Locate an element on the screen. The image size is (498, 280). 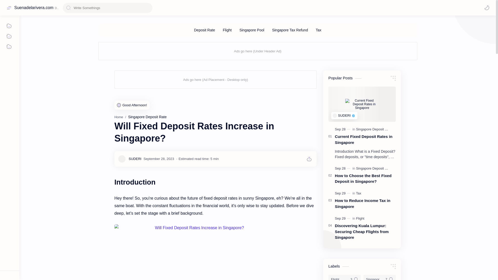
Published: September 29, 2023 is located at coordinates (343, 218).